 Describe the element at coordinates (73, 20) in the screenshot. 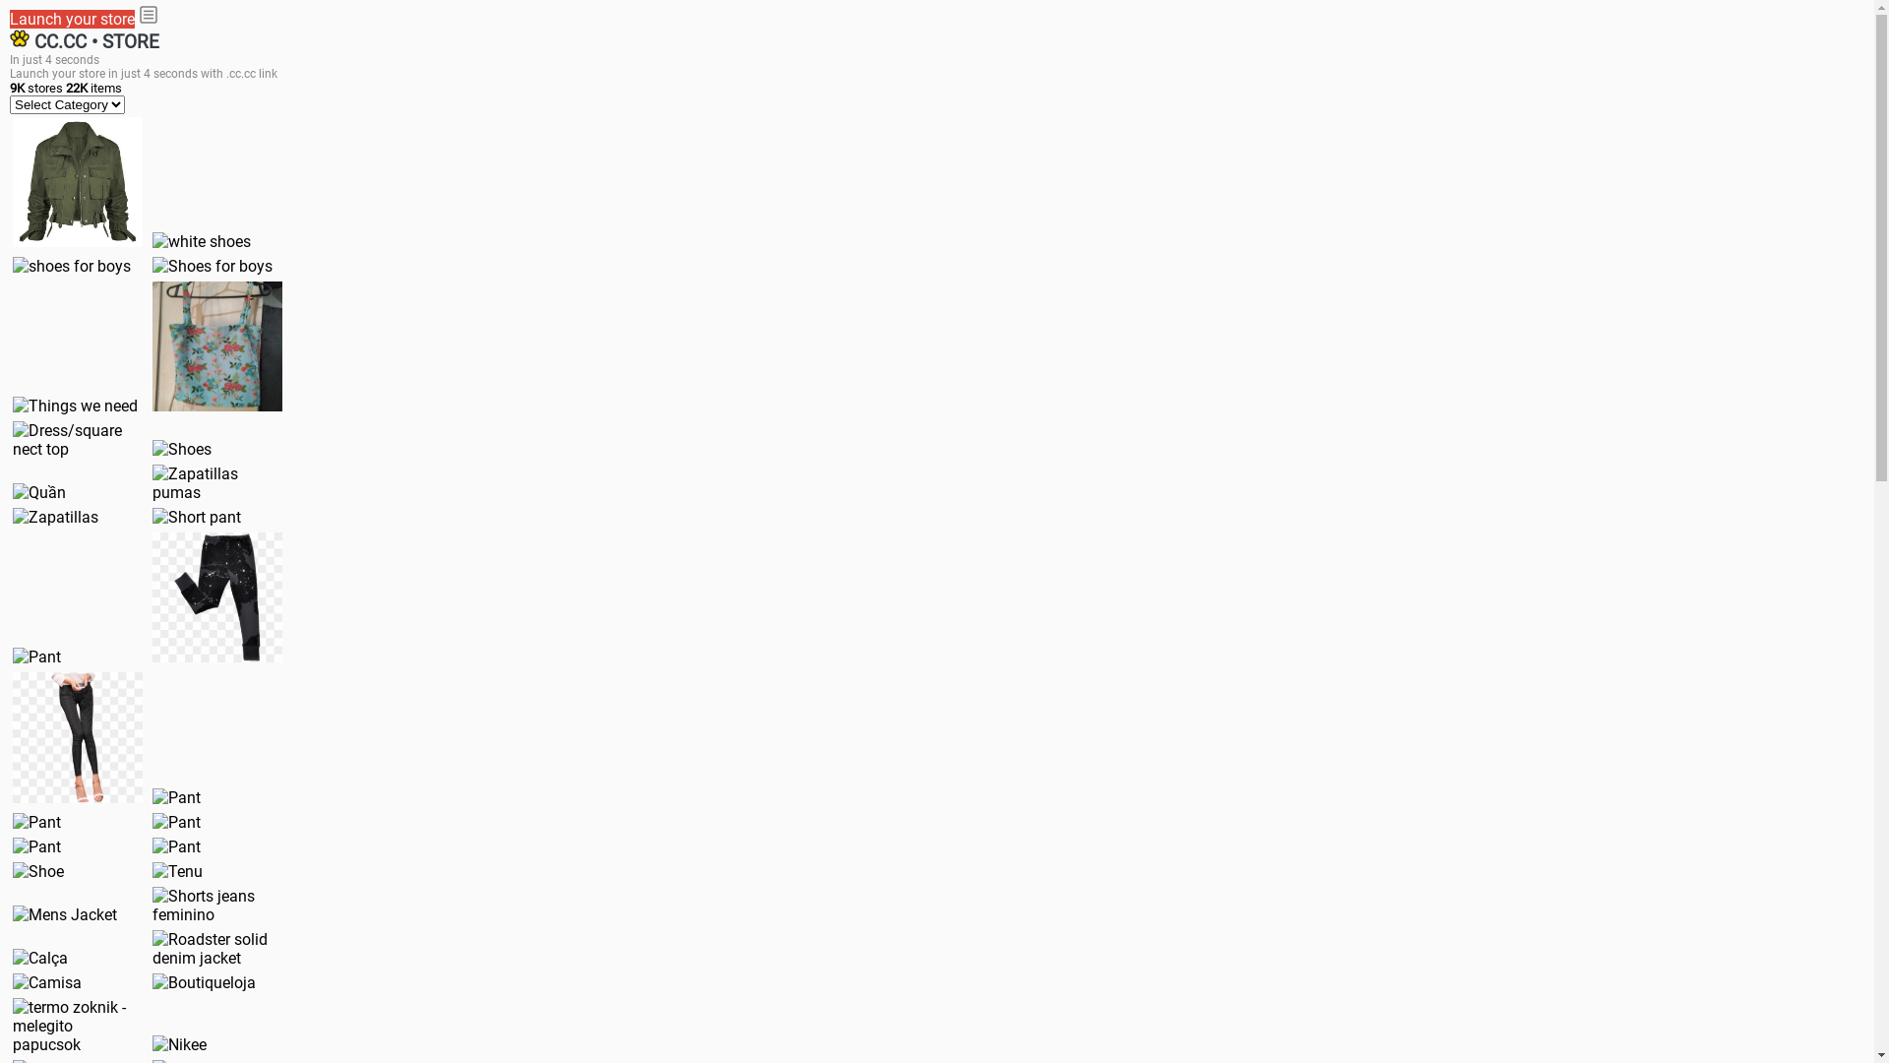

I see `Launch your store` at that location.